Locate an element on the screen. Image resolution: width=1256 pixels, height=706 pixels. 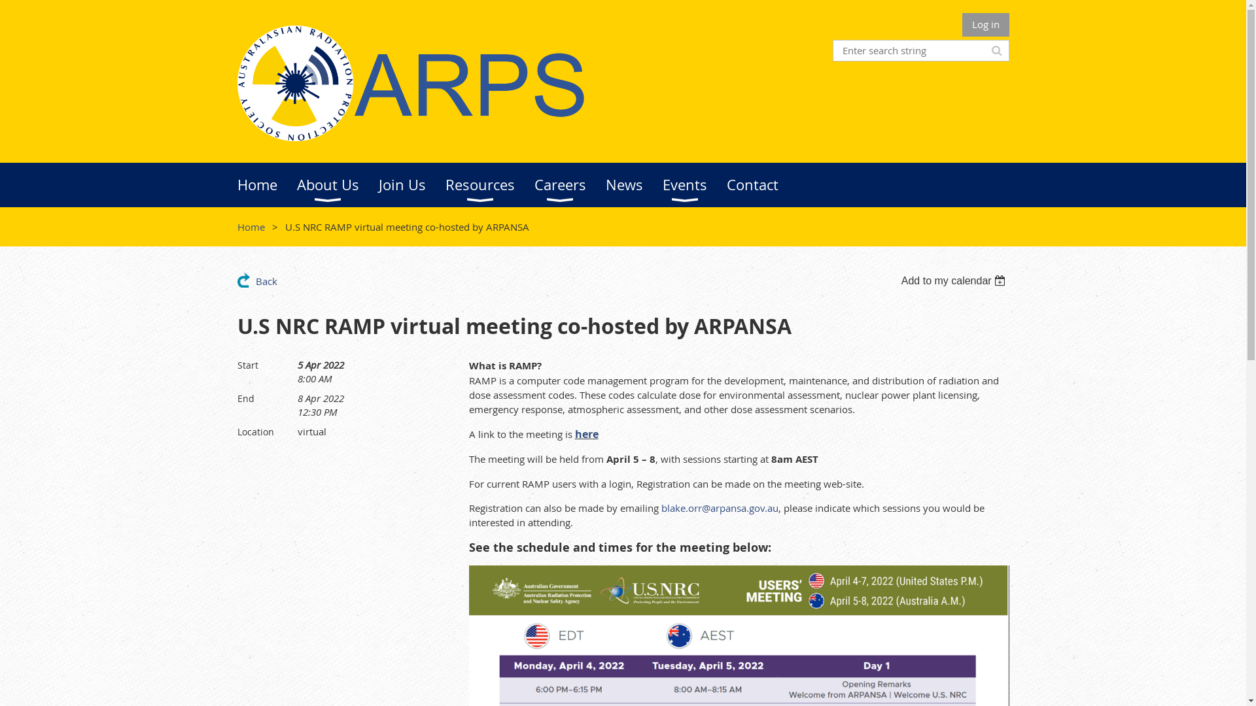
Events is located at coordinates (694, 185).